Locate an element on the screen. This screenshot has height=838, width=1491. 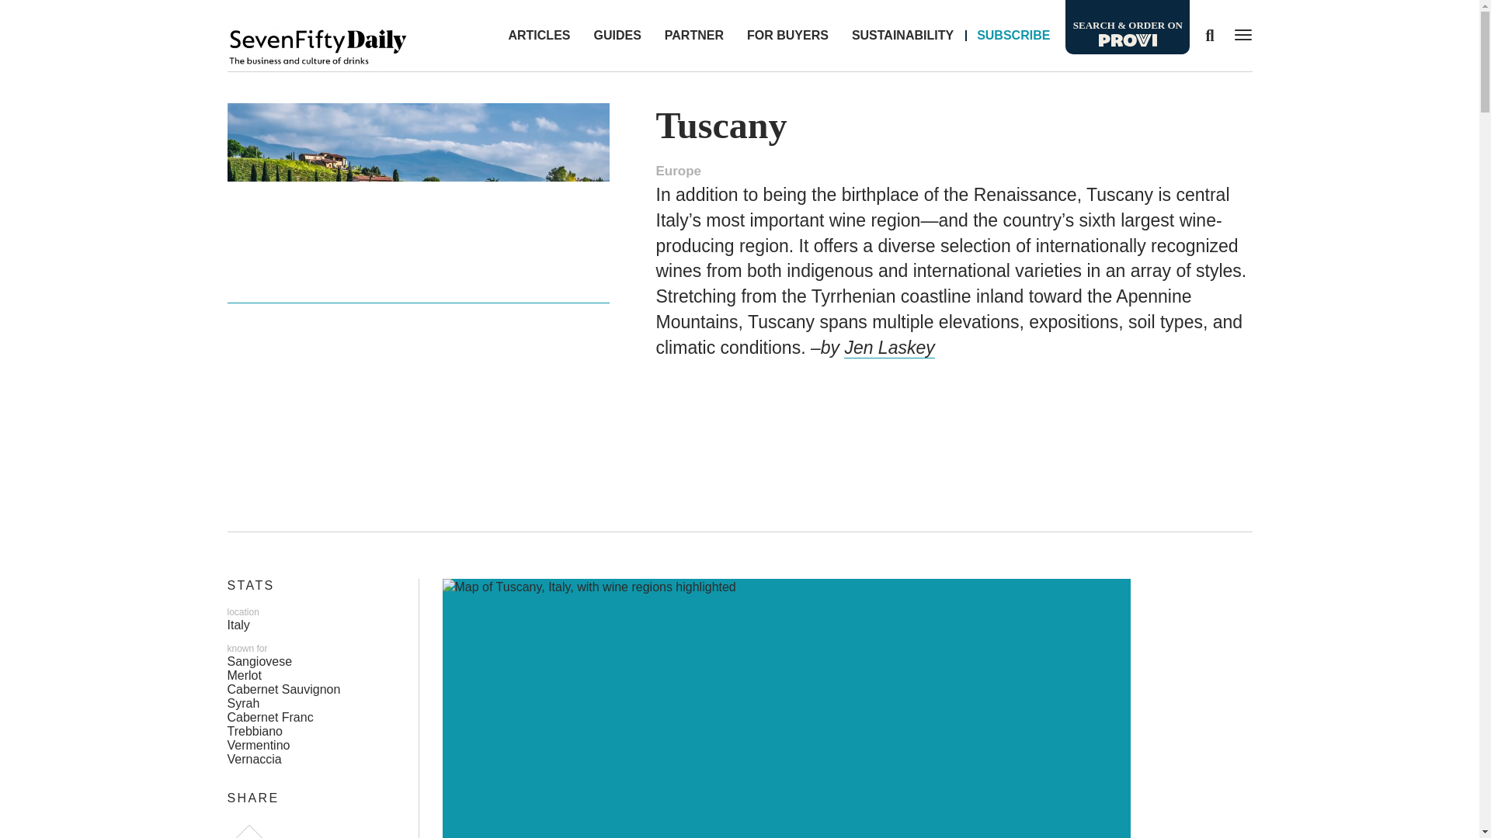
SUSTAINABILITY is located at coordinates (902, 36).